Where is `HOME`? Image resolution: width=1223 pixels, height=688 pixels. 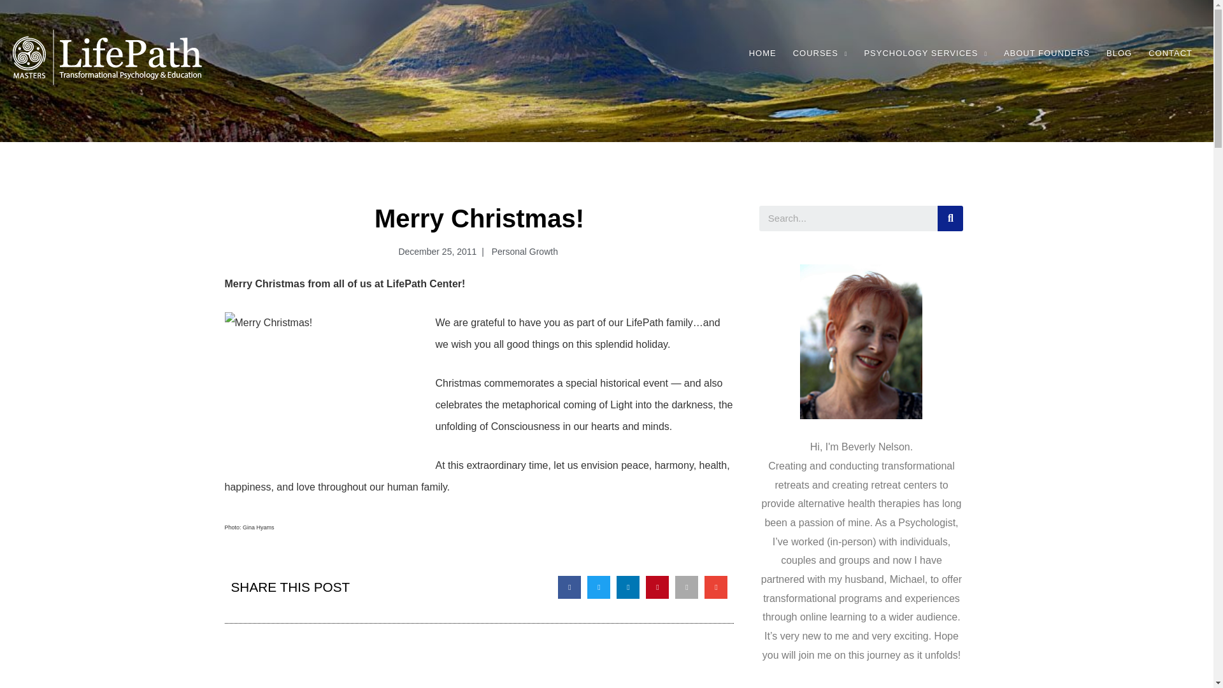
HOME is located at coordinates (763, 54).